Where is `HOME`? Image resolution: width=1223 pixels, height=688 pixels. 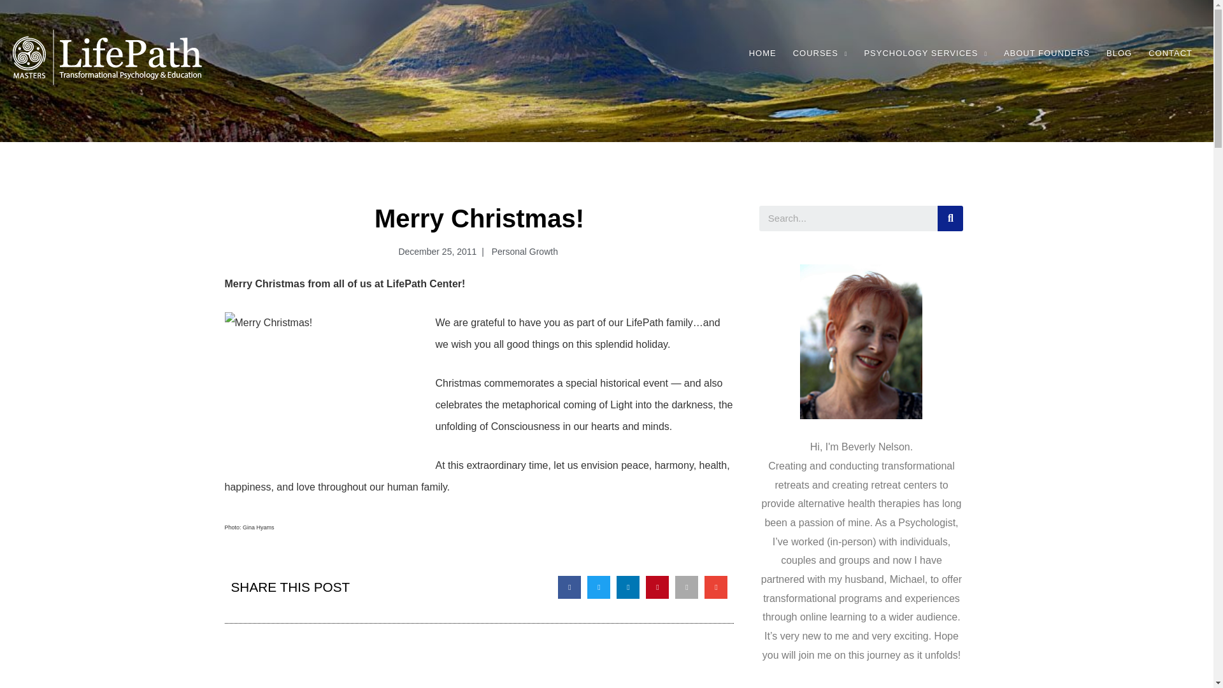
HOME is located at coordinates (763, 54).